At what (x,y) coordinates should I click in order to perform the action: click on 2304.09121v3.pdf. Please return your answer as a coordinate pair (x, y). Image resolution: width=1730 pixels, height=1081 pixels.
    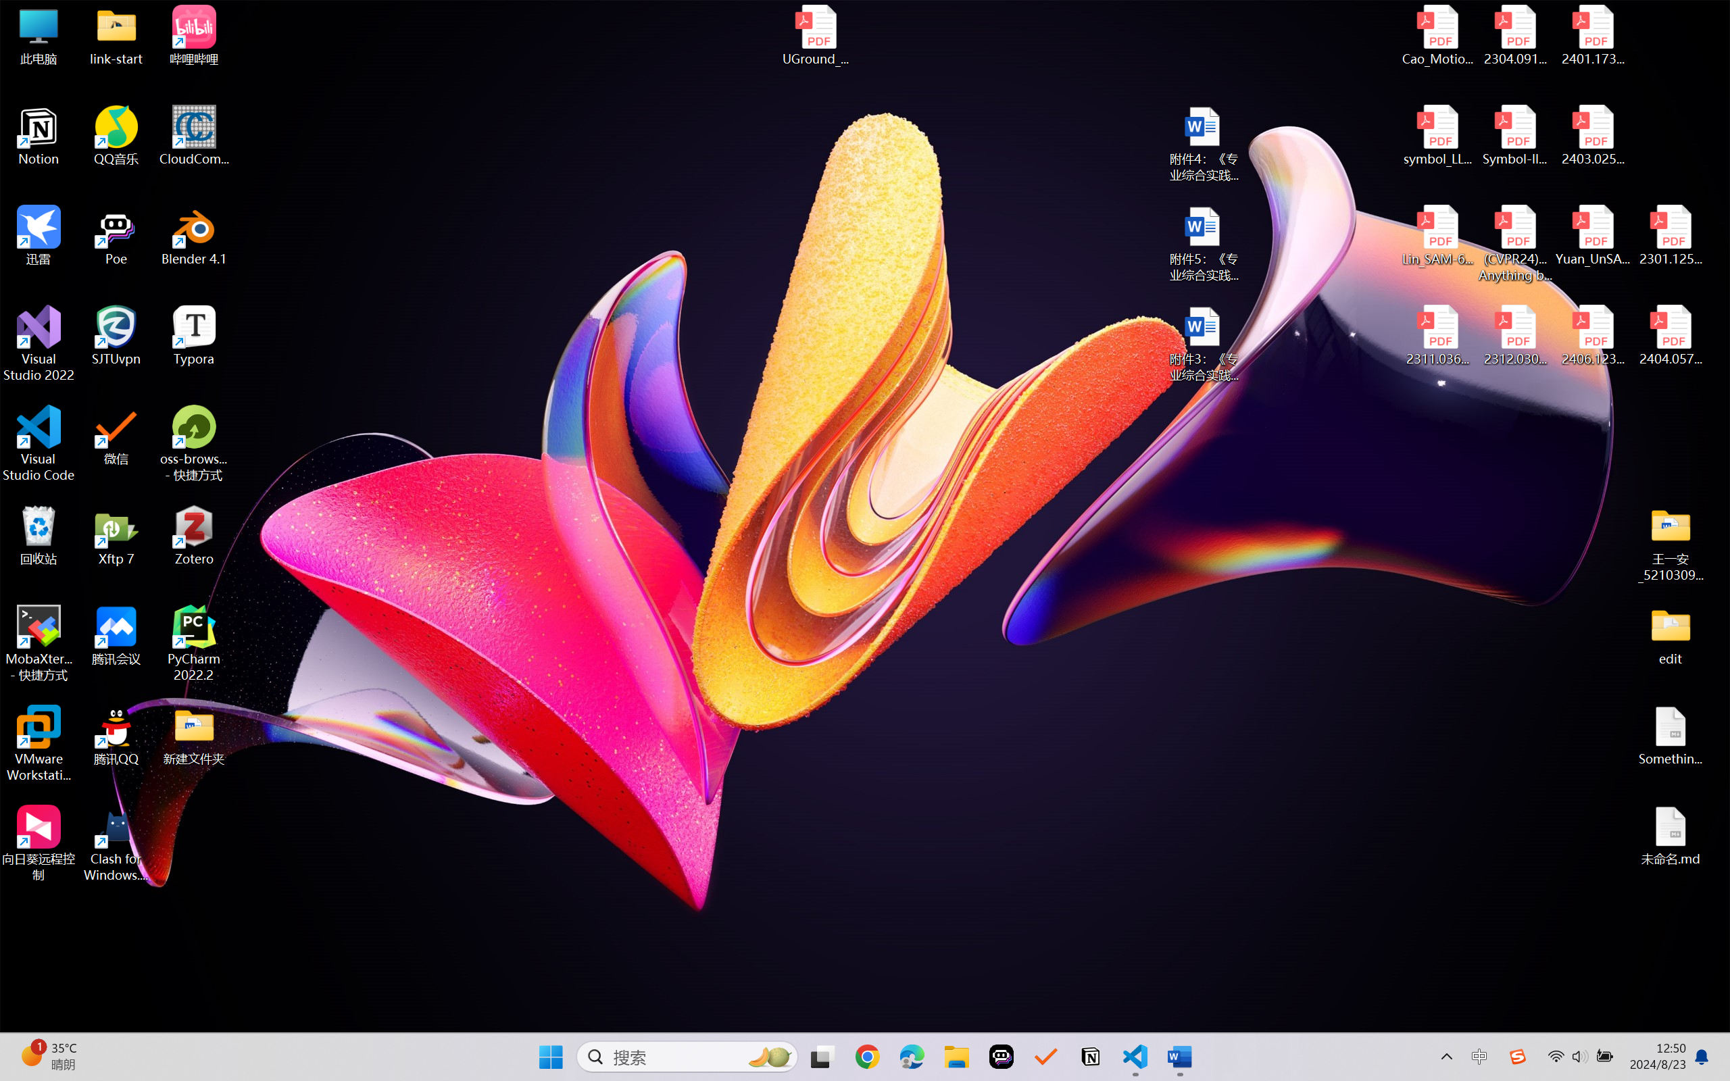
    Looking at the image, I should click on (1515, 35).